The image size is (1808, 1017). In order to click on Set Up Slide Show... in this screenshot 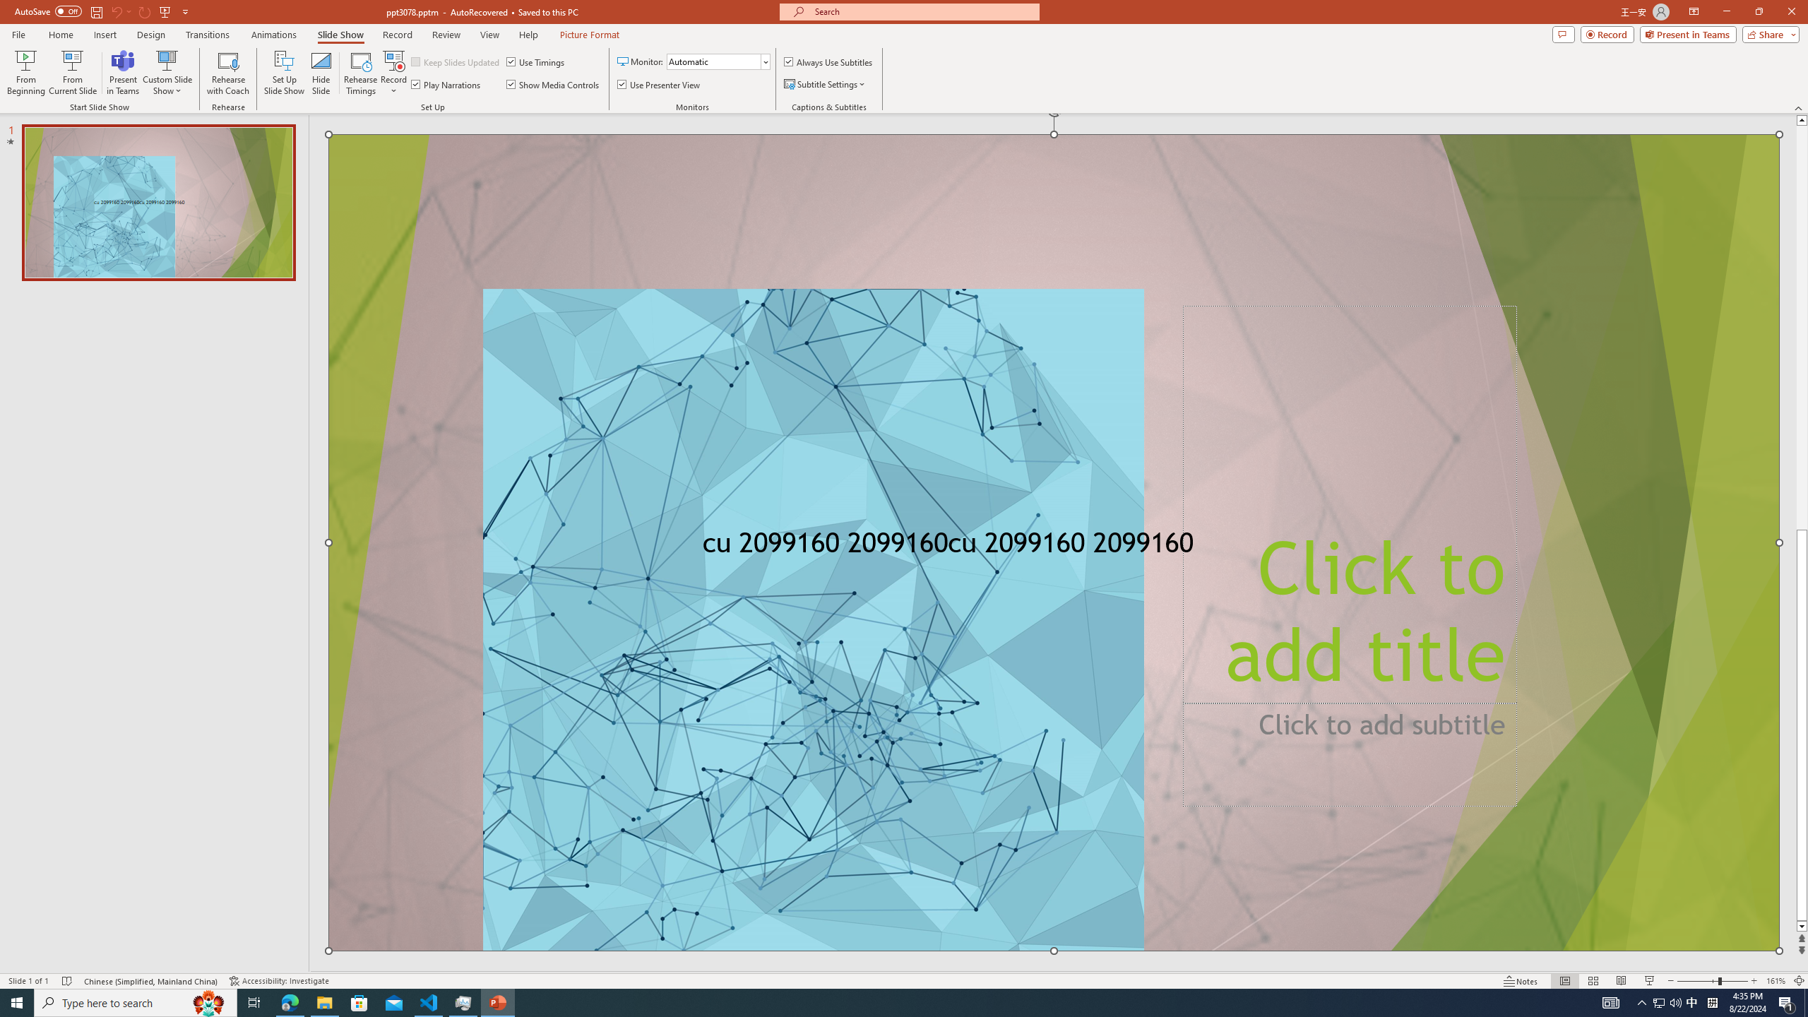, I will do `click(285, 73)`.